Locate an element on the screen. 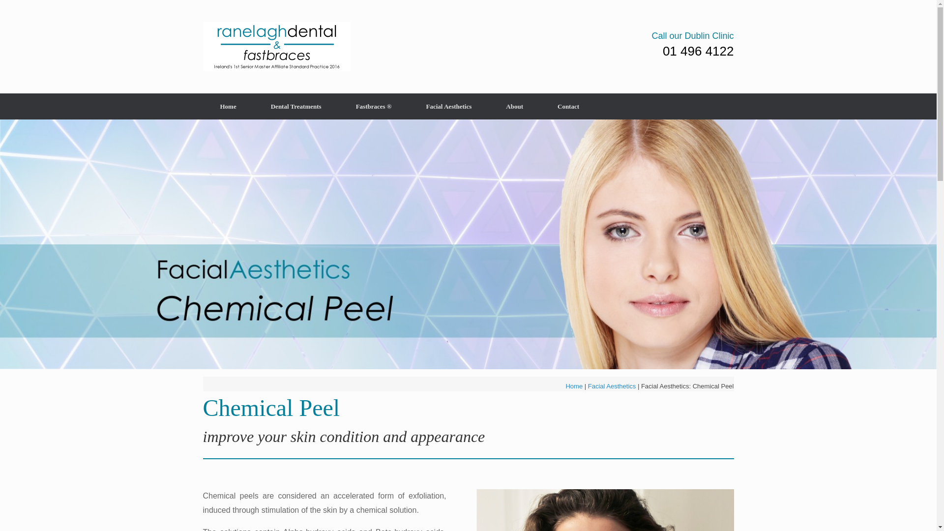 The image size is (944, 531). Contact is located at coordinates (568, 106).